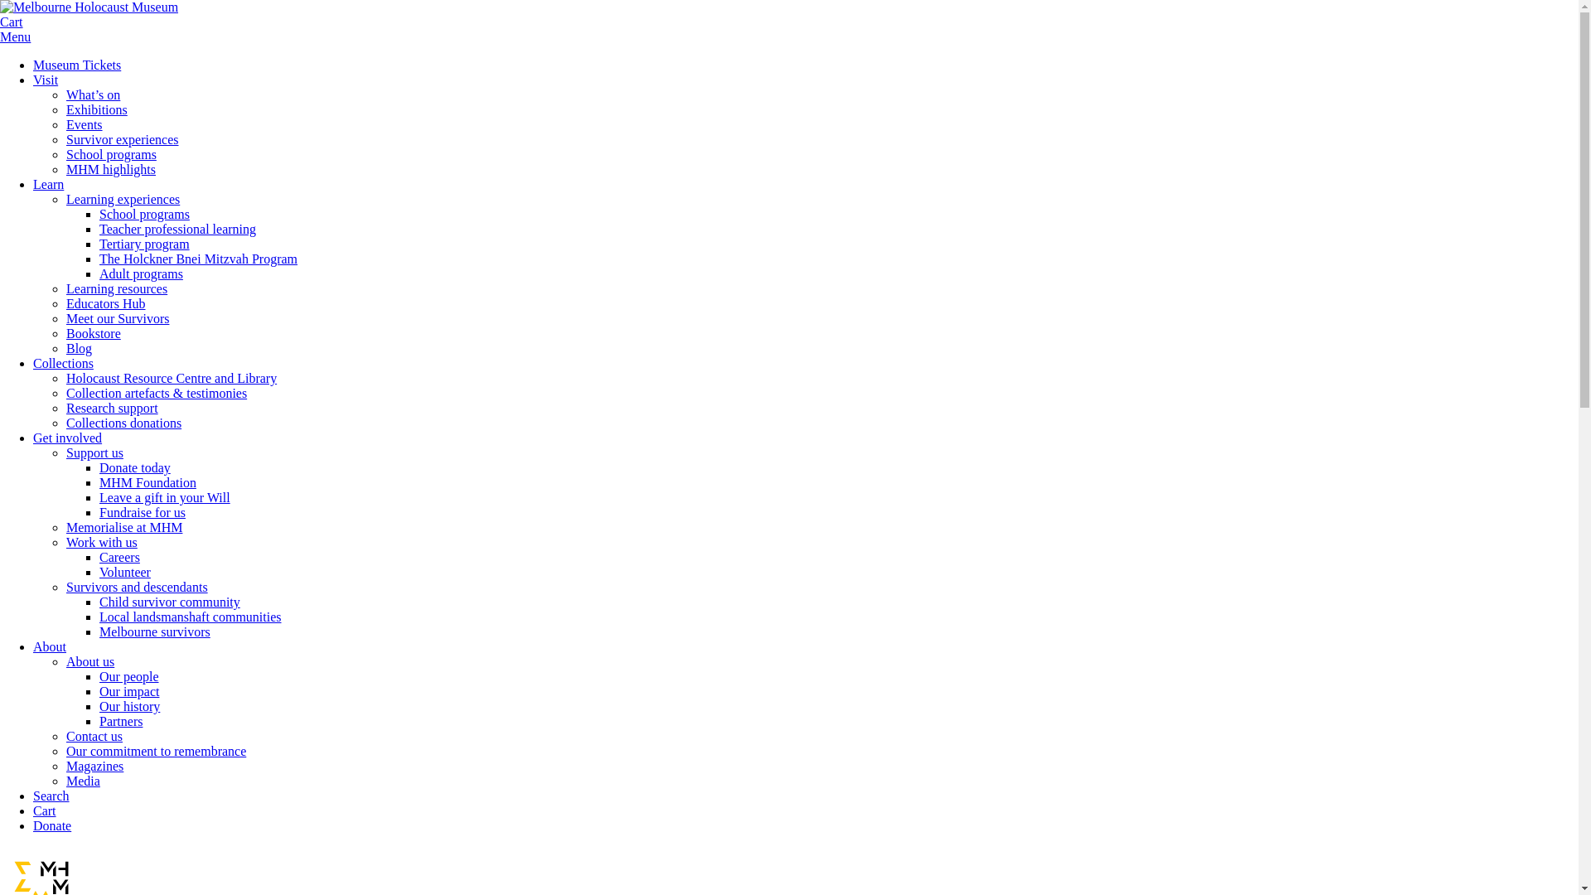 The image size is (1591, 895). I want to click on School programs, so click(144, 214).